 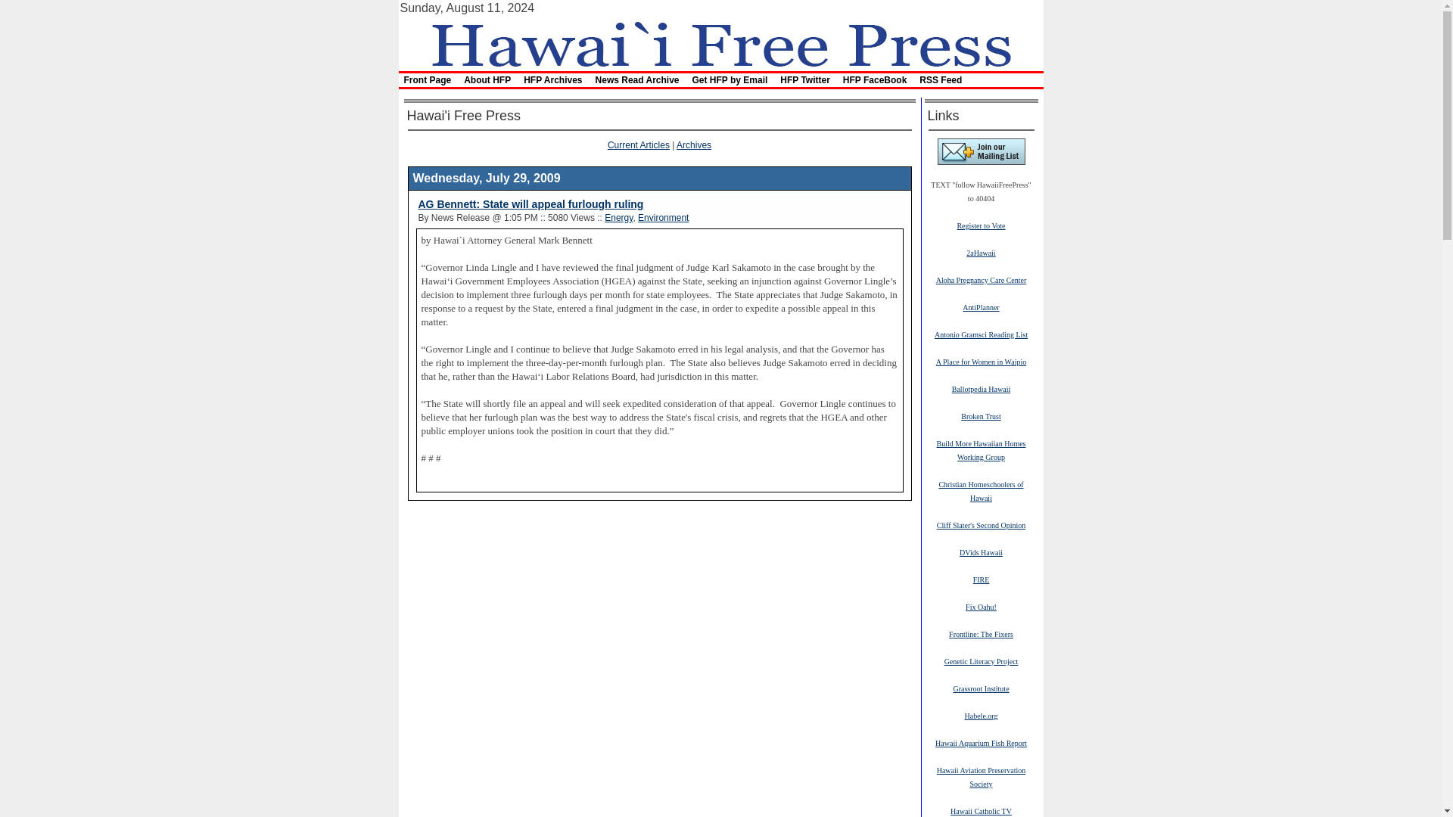 What do you see at coordinates (530, 204) in the screenshot?
I see `AG Bennett: State will appeal furlough ruling` at bounding box center [530, 204].